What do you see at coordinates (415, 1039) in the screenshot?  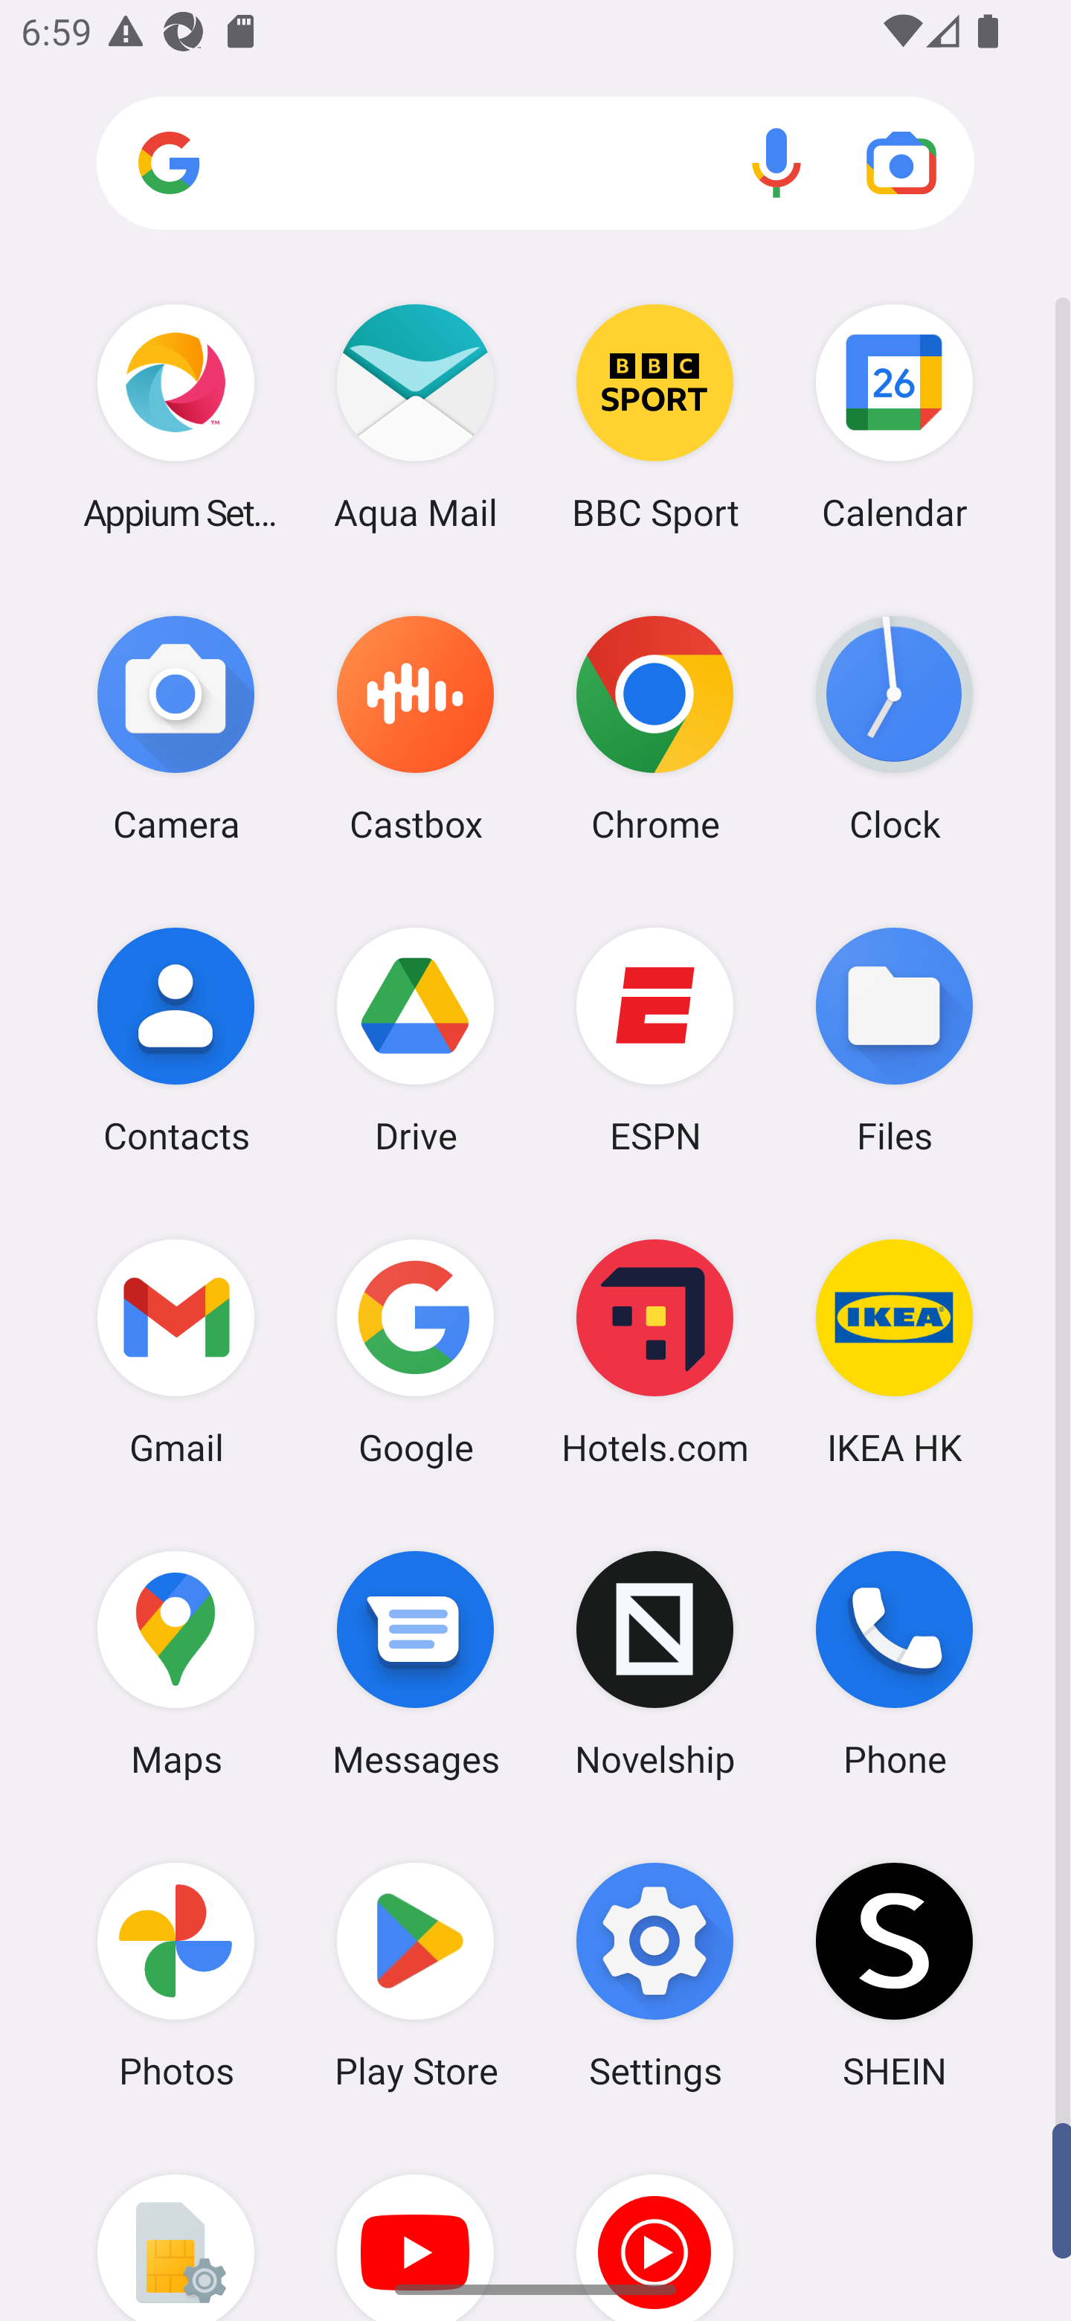 I see `Drive` at bounding box center [415, 1039].